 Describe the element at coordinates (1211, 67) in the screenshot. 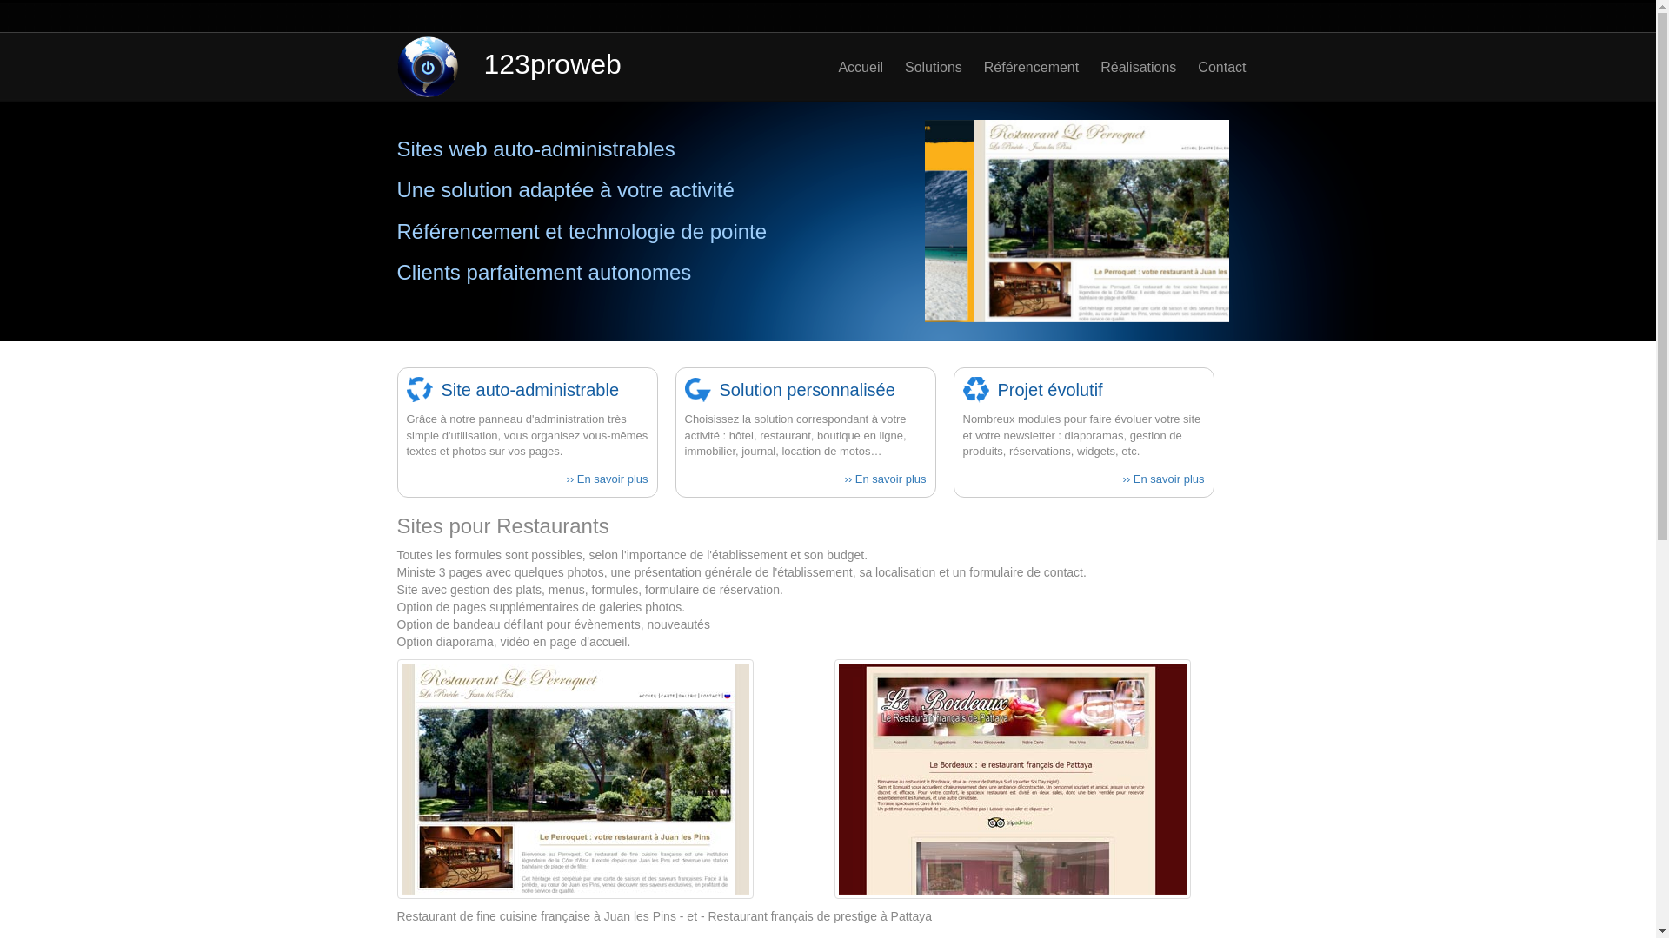

I see `Contact` at that location.